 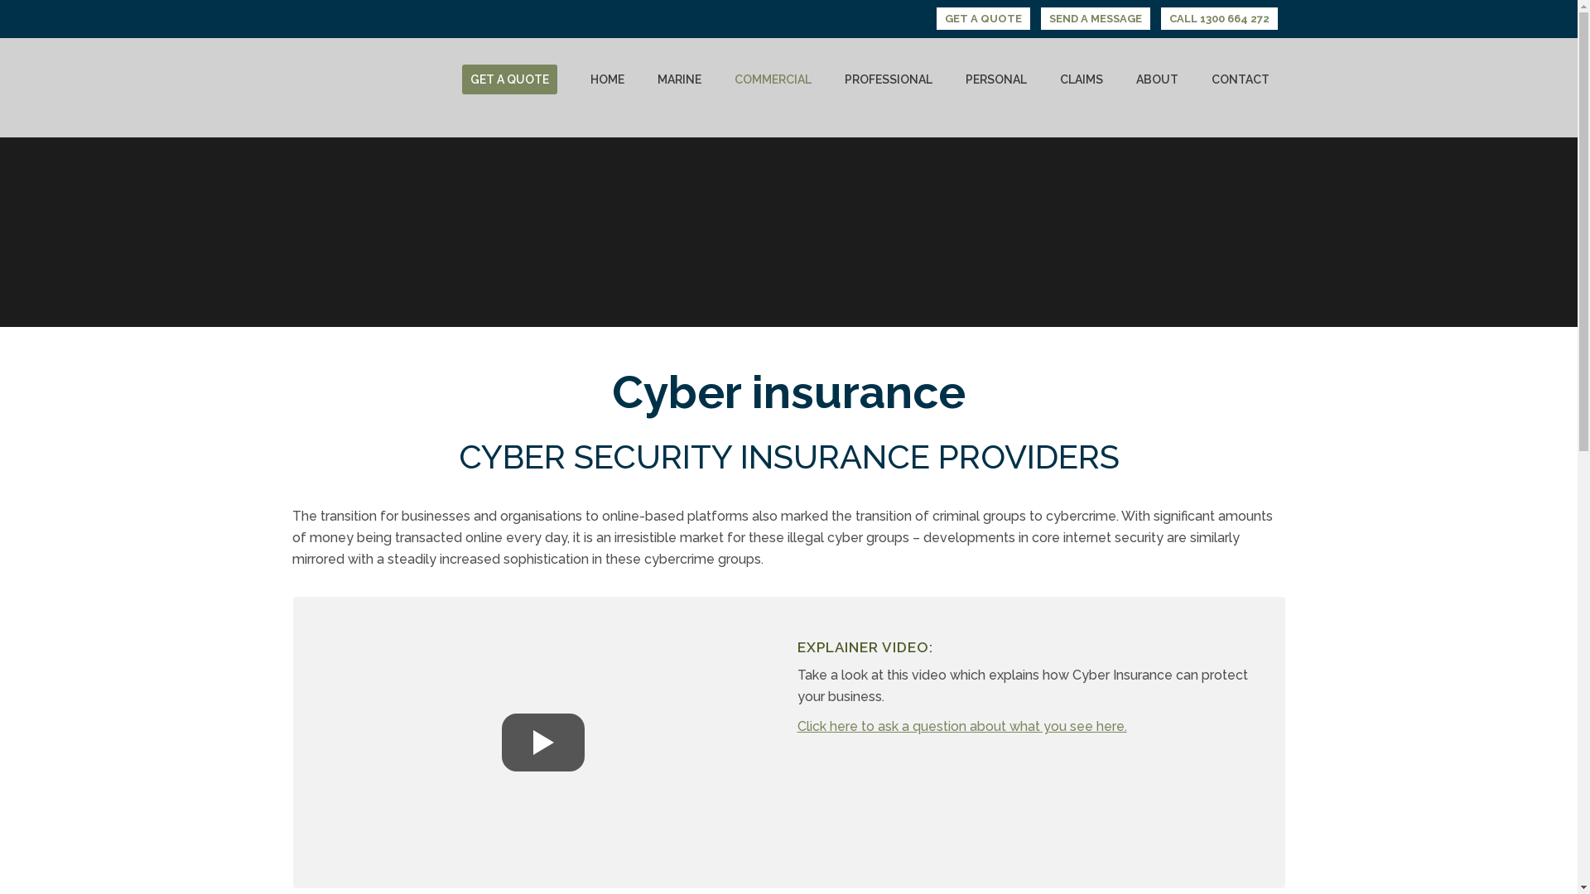 What do you see at coordinates (510, 79) in the screenshot?
I see `GET A QUOTE` at bounding box center [510, 79].